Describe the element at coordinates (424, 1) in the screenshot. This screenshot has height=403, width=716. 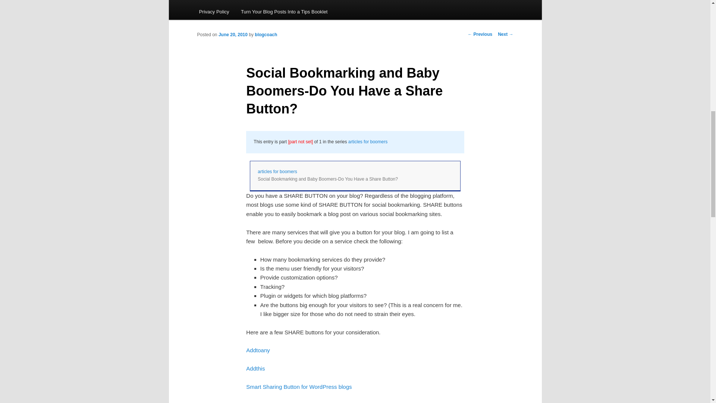
I see `Join The Blogging For Boomers Facebook Group` at that location.